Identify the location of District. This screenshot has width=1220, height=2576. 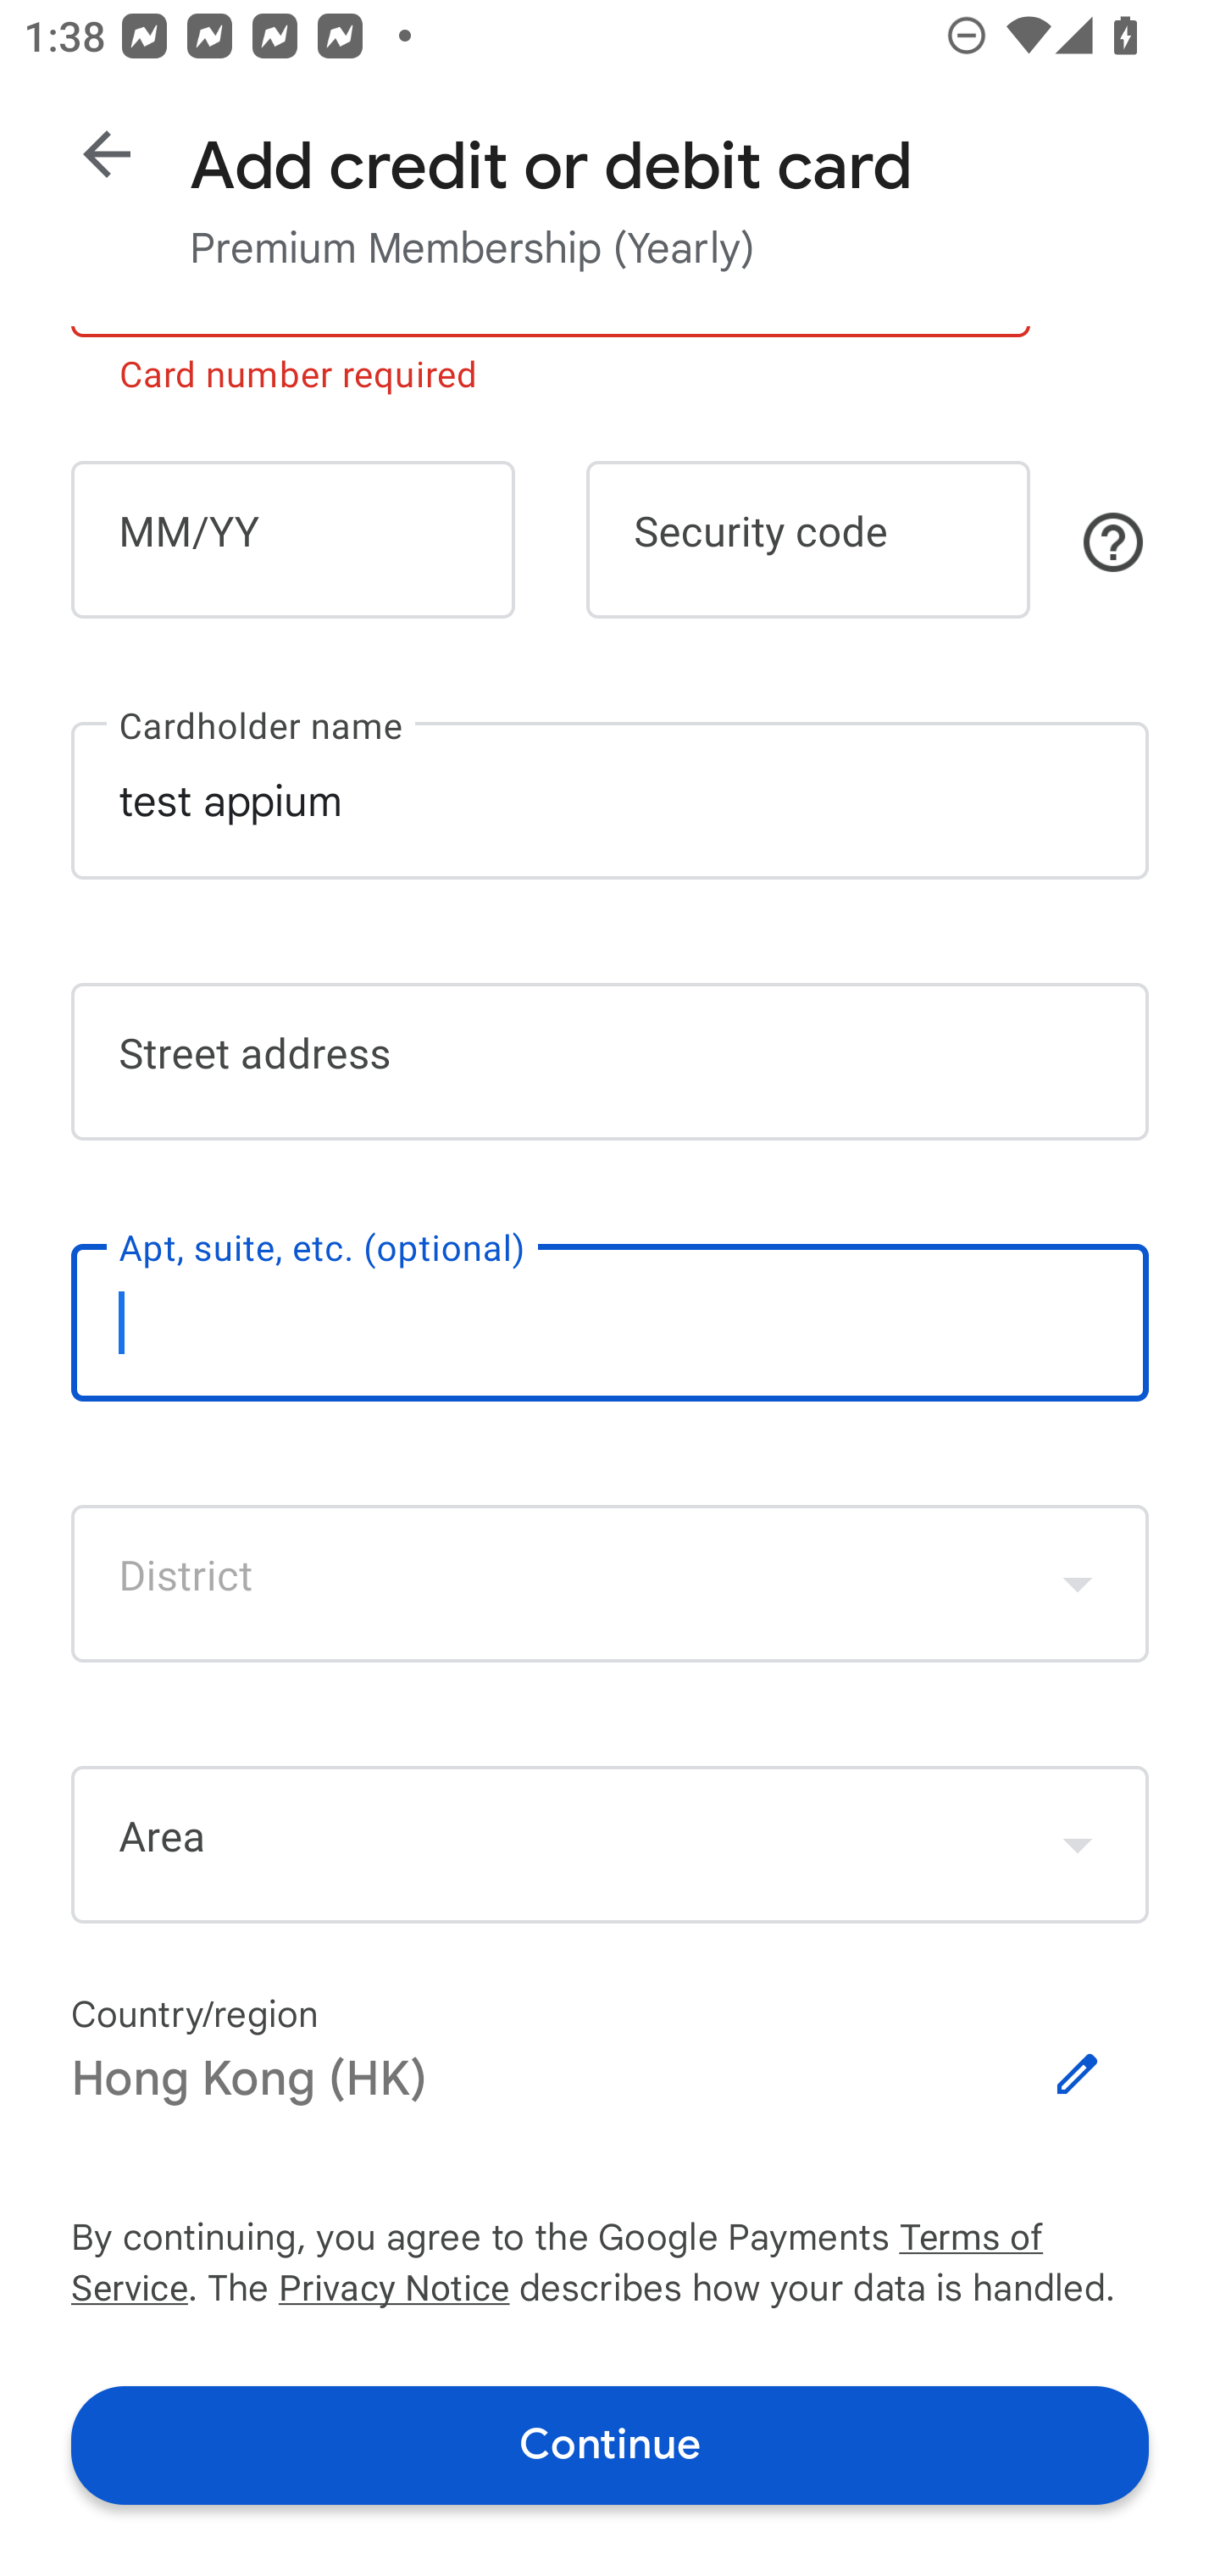
(610, 1583).